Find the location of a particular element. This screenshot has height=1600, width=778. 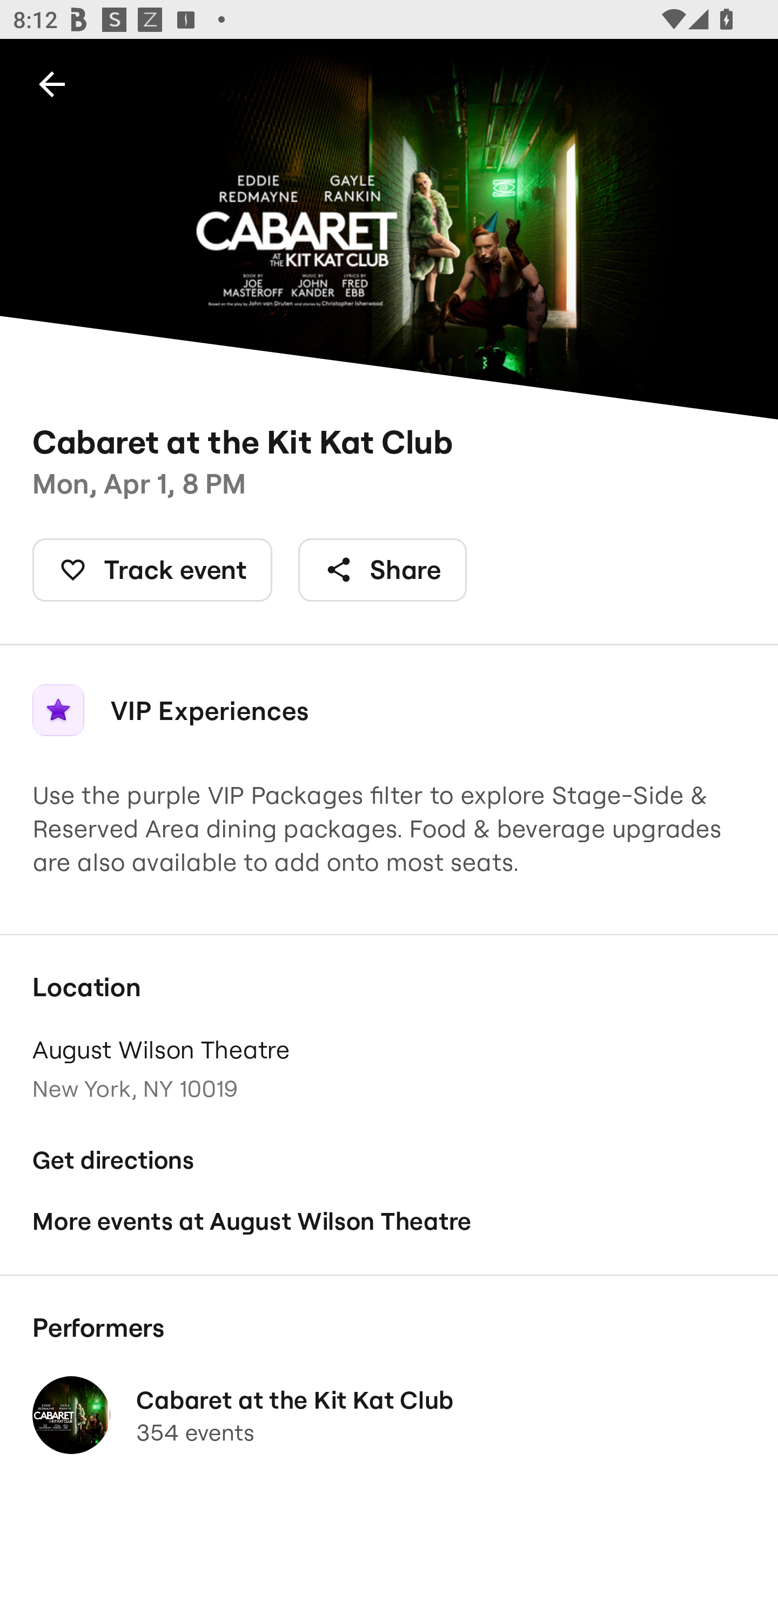

Get directions is located at coordinates (389, 1160).